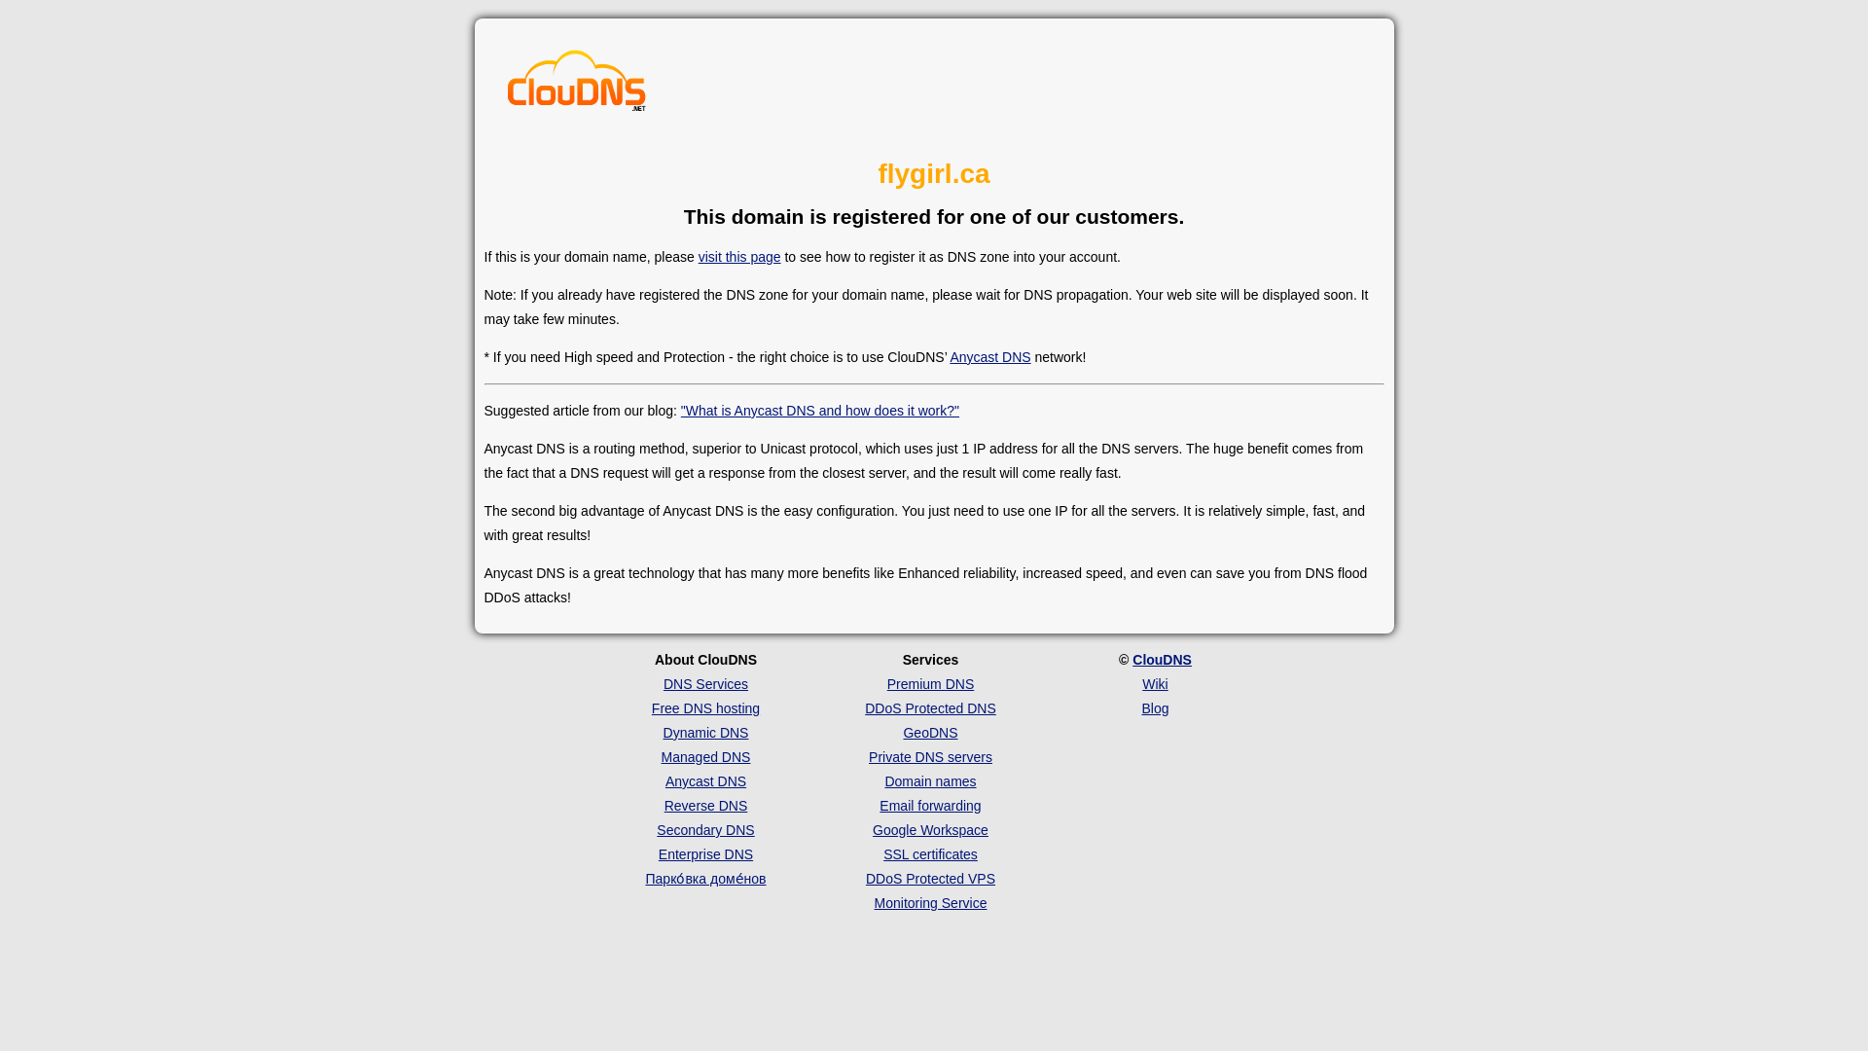 This screenshot has width=1868, height=1051. I want to click on DNS Services, so click(705, 683).